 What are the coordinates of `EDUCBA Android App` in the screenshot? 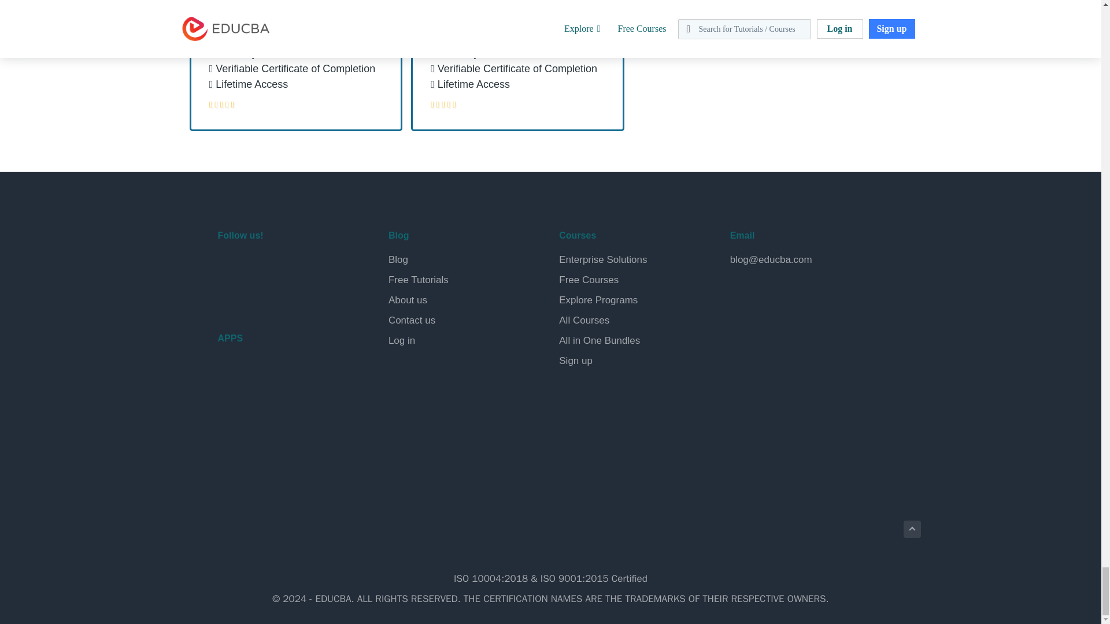 It's located at (275, 379).